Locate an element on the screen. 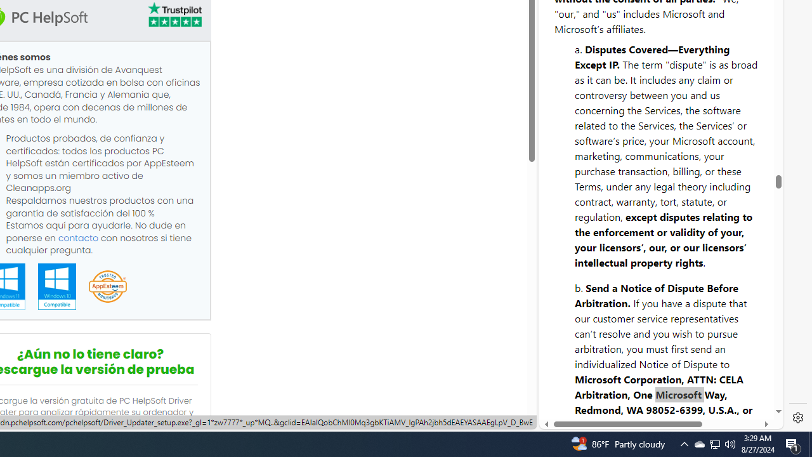  contacto is located at coordinates (78, 237).